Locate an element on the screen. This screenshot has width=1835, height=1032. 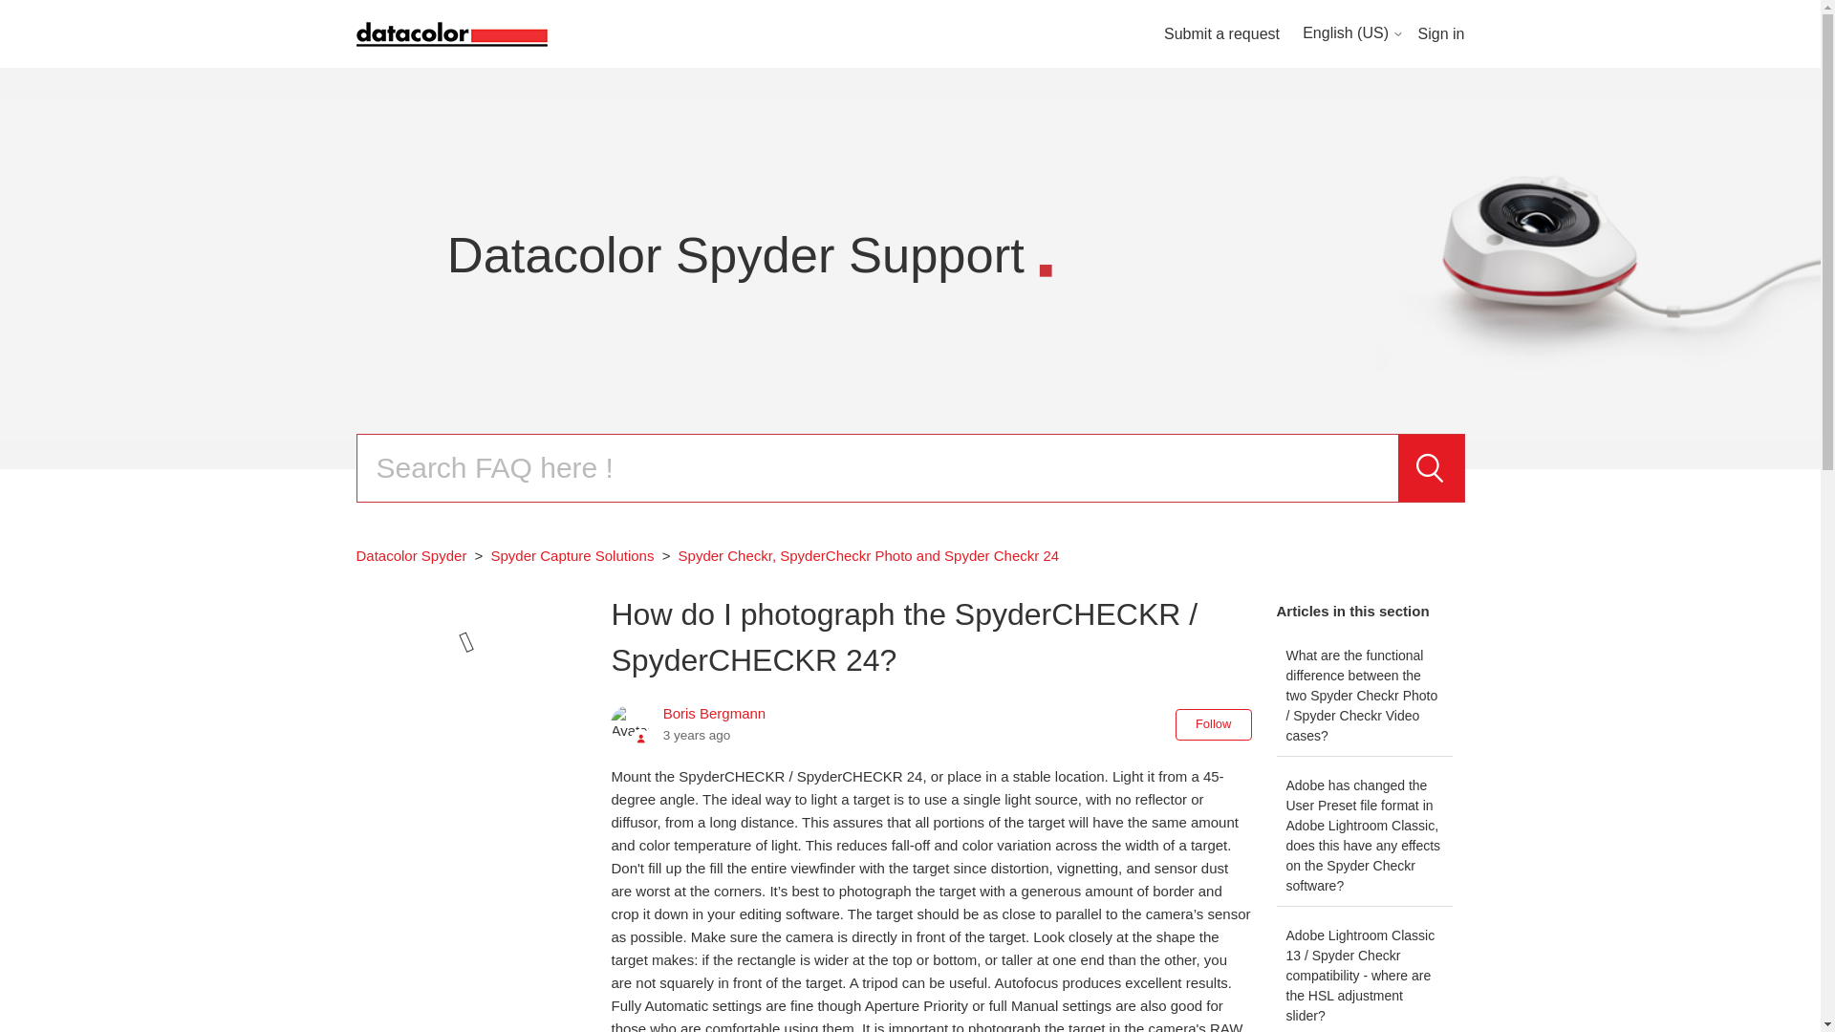
Datacolor Spyder is located at coordinates (411, 555).